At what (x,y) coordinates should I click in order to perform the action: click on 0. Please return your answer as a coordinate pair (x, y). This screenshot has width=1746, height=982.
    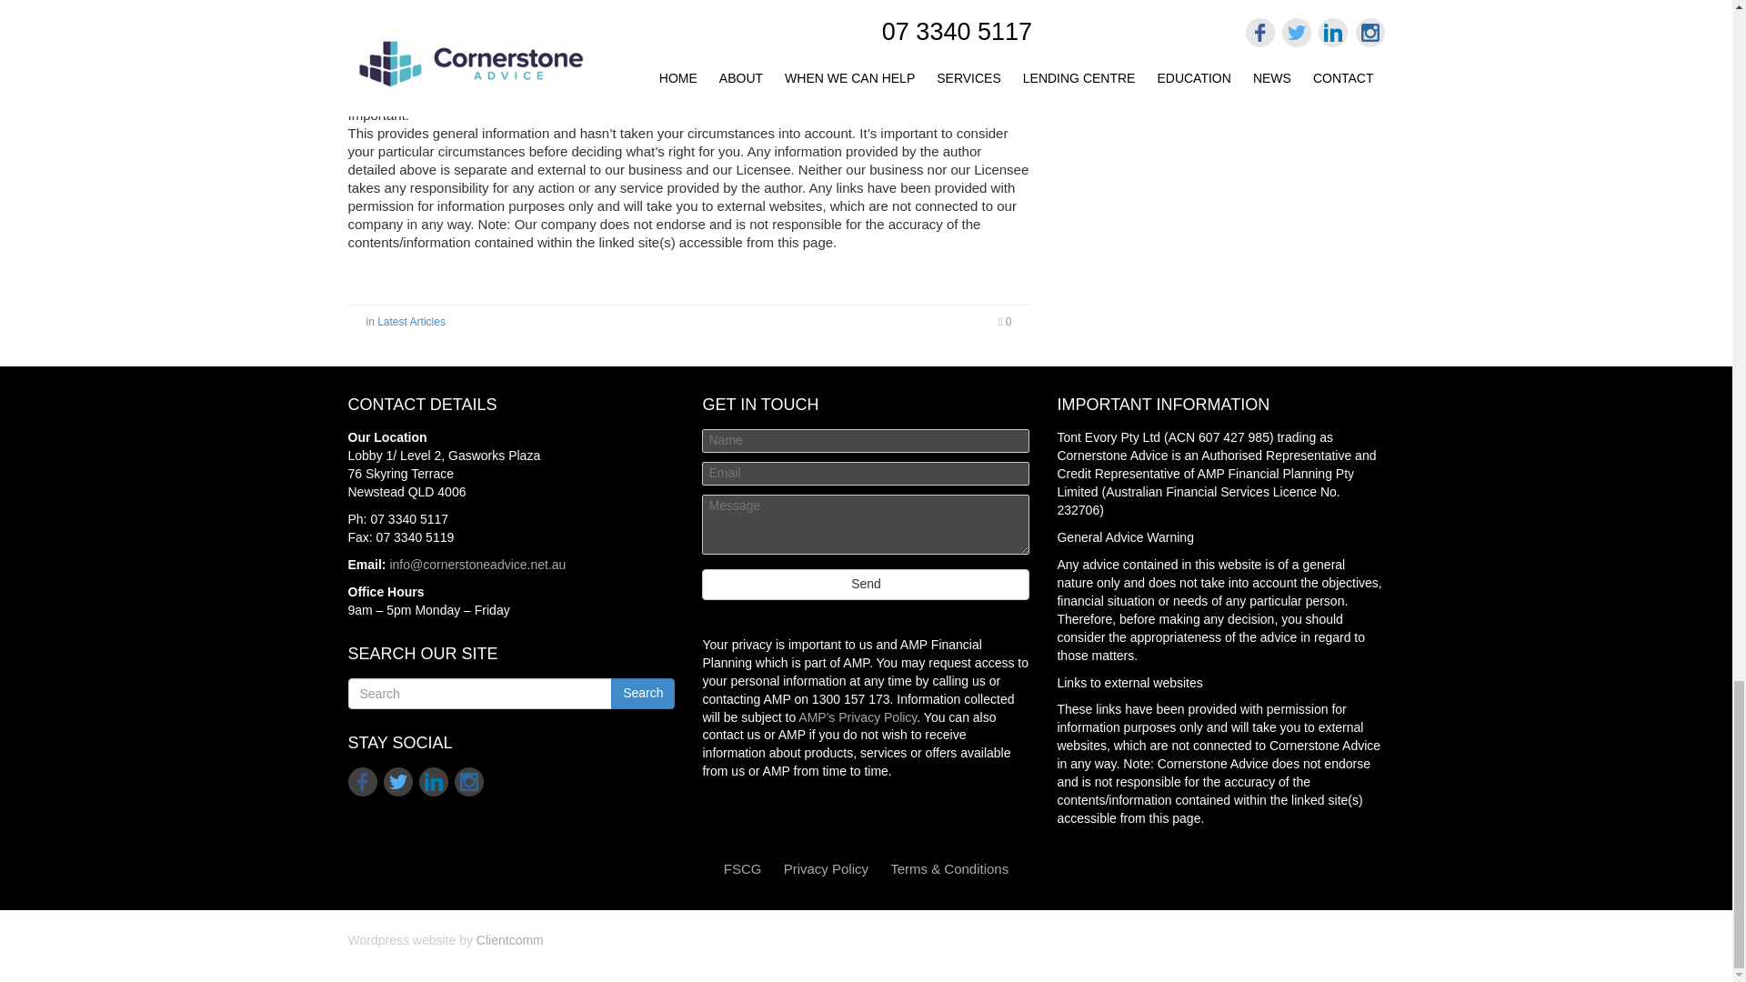
    Looking at the image, I should click on (1004, 321).